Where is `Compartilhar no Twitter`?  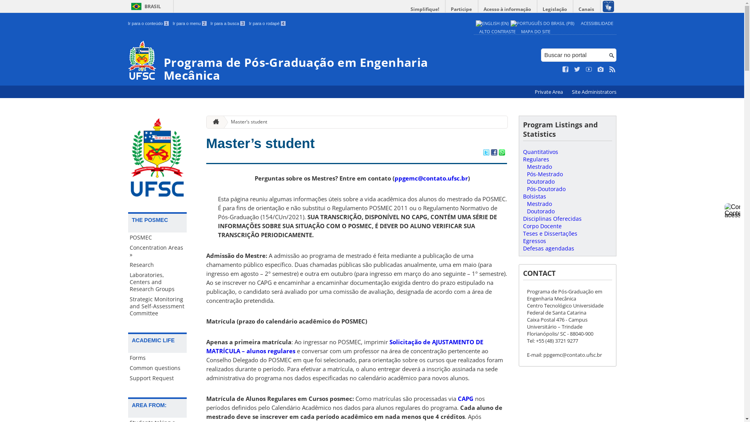
Compartilhar no Twitter is located at coordinates (486, 153).